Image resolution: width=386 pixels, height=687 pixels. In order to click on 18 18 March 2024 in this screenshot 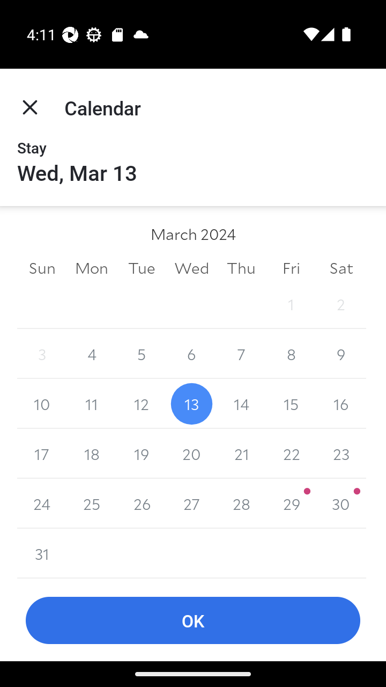, I will do `click(92, 454)`.